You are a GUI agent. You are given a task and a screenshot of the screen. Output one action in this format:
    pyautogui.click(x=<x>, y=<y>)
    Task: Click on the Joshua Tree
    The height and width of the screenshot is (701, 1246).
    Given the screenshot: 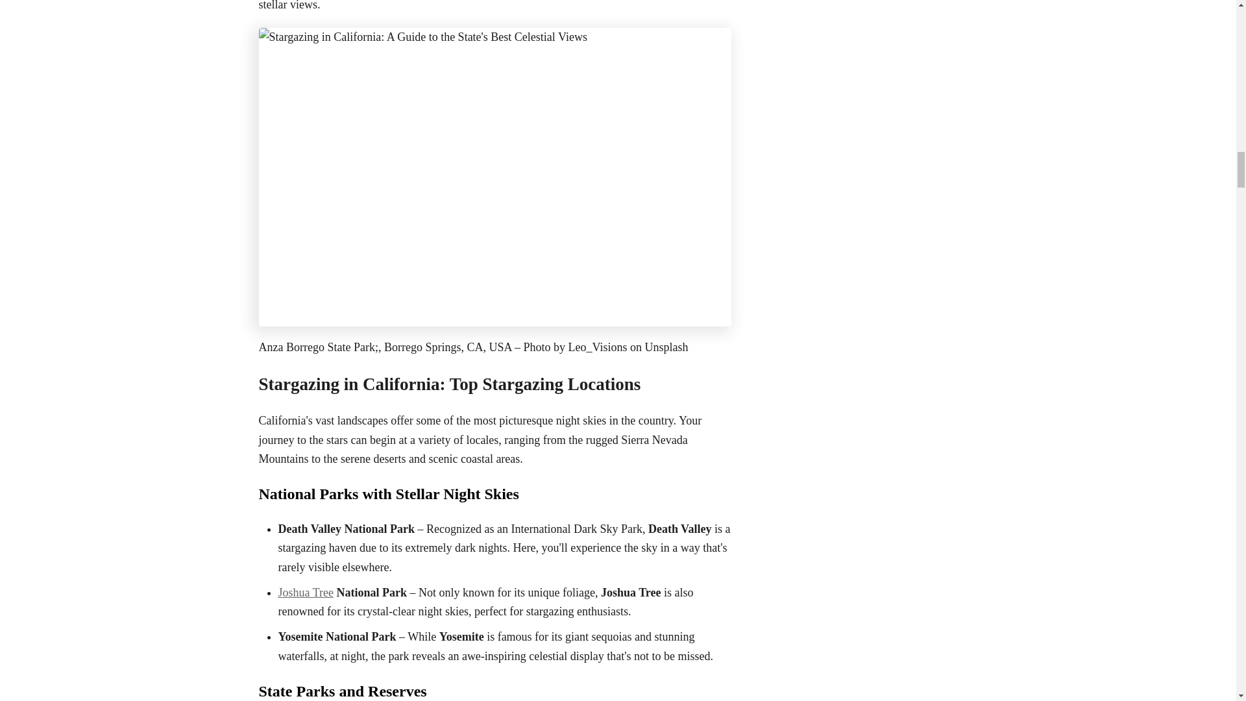 What is the action you would take?
    pyautogui.click(x=306, y=592)
    